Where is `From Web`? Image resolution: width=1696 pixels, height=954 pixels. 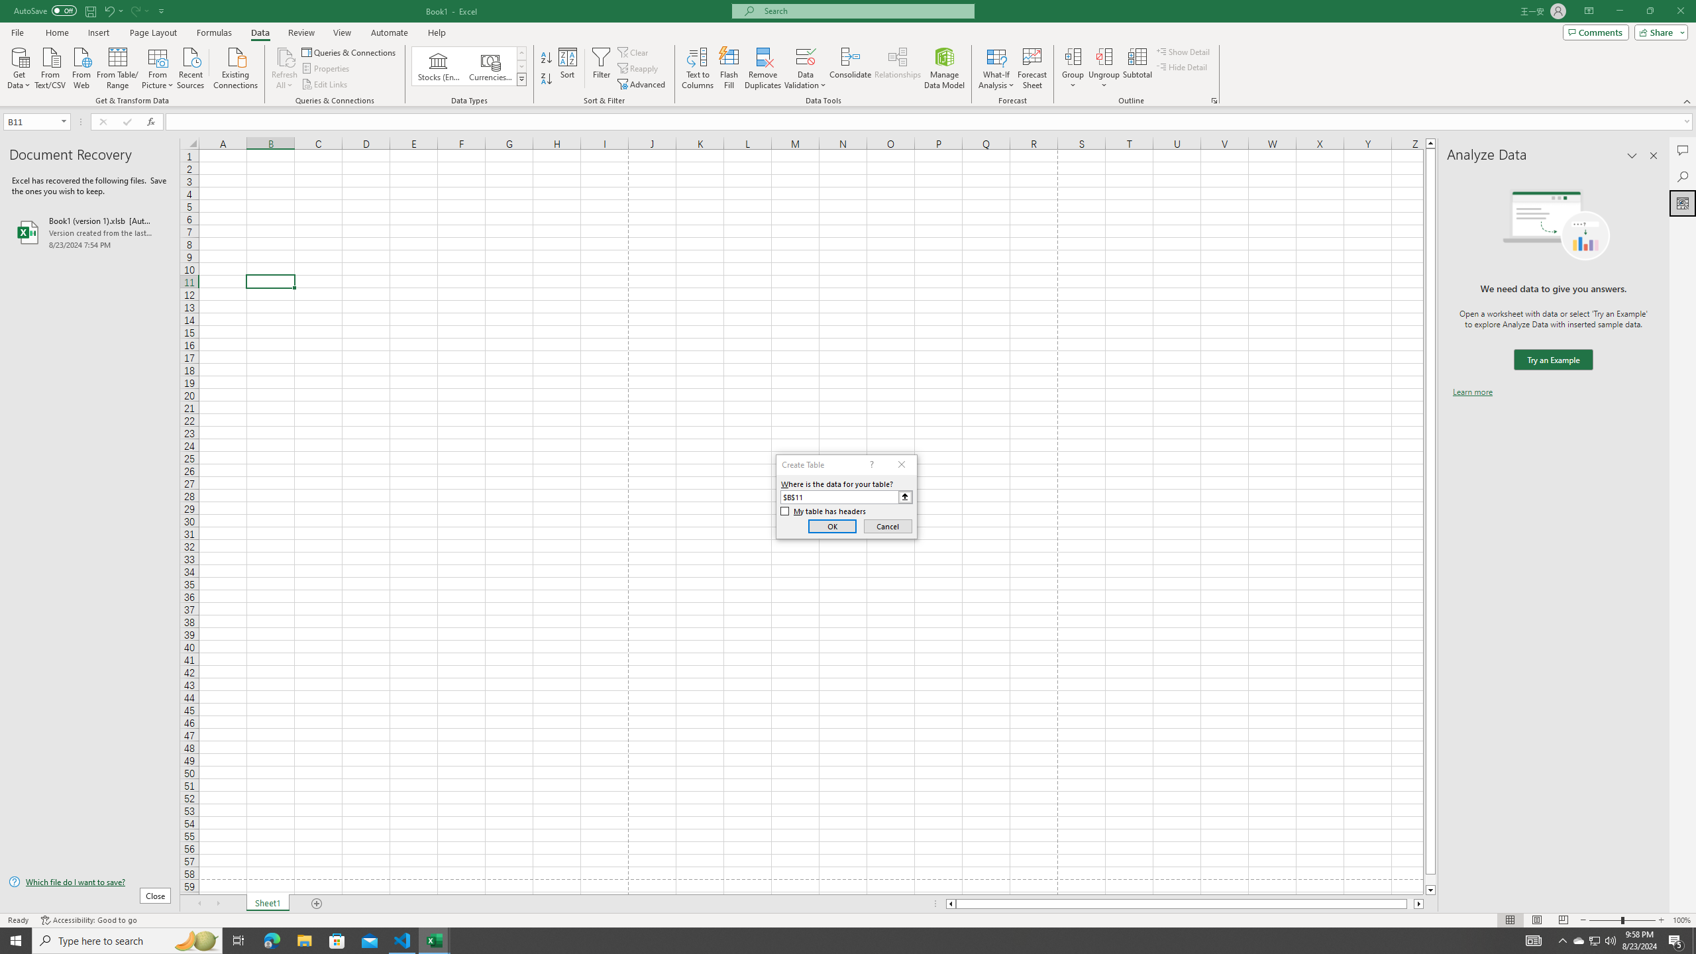
From Web is located at coordinates (81, 67).